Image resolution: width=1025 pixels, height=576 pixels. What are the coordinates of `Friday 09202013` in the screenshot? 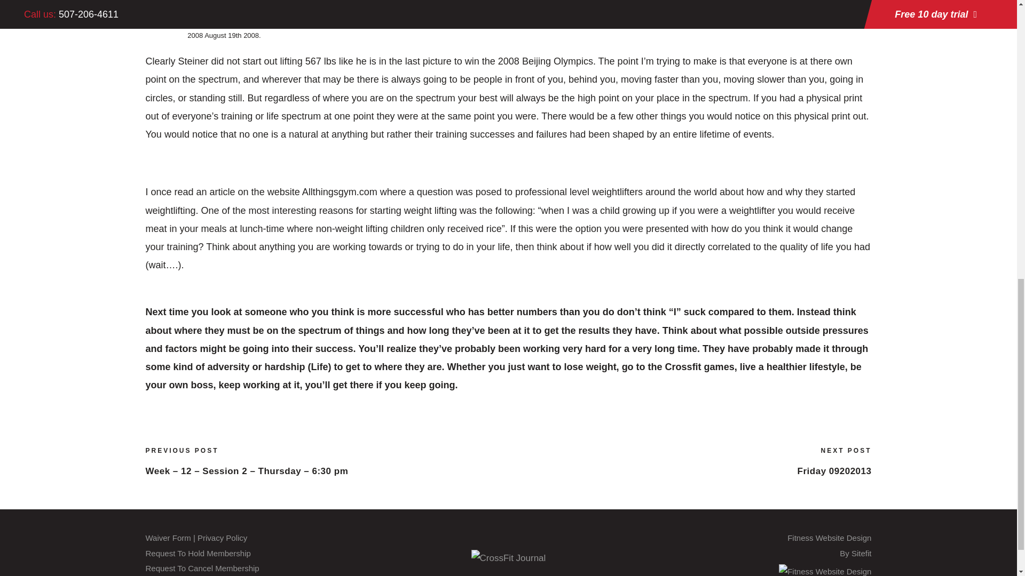 It's located at (202, 568).